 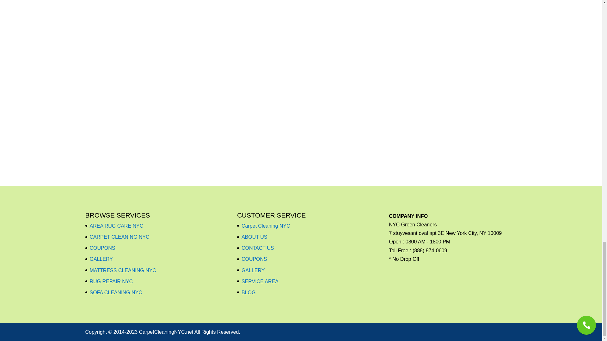 I want to click on CARPET CLEANING NYC, so click(x=120, y=237).